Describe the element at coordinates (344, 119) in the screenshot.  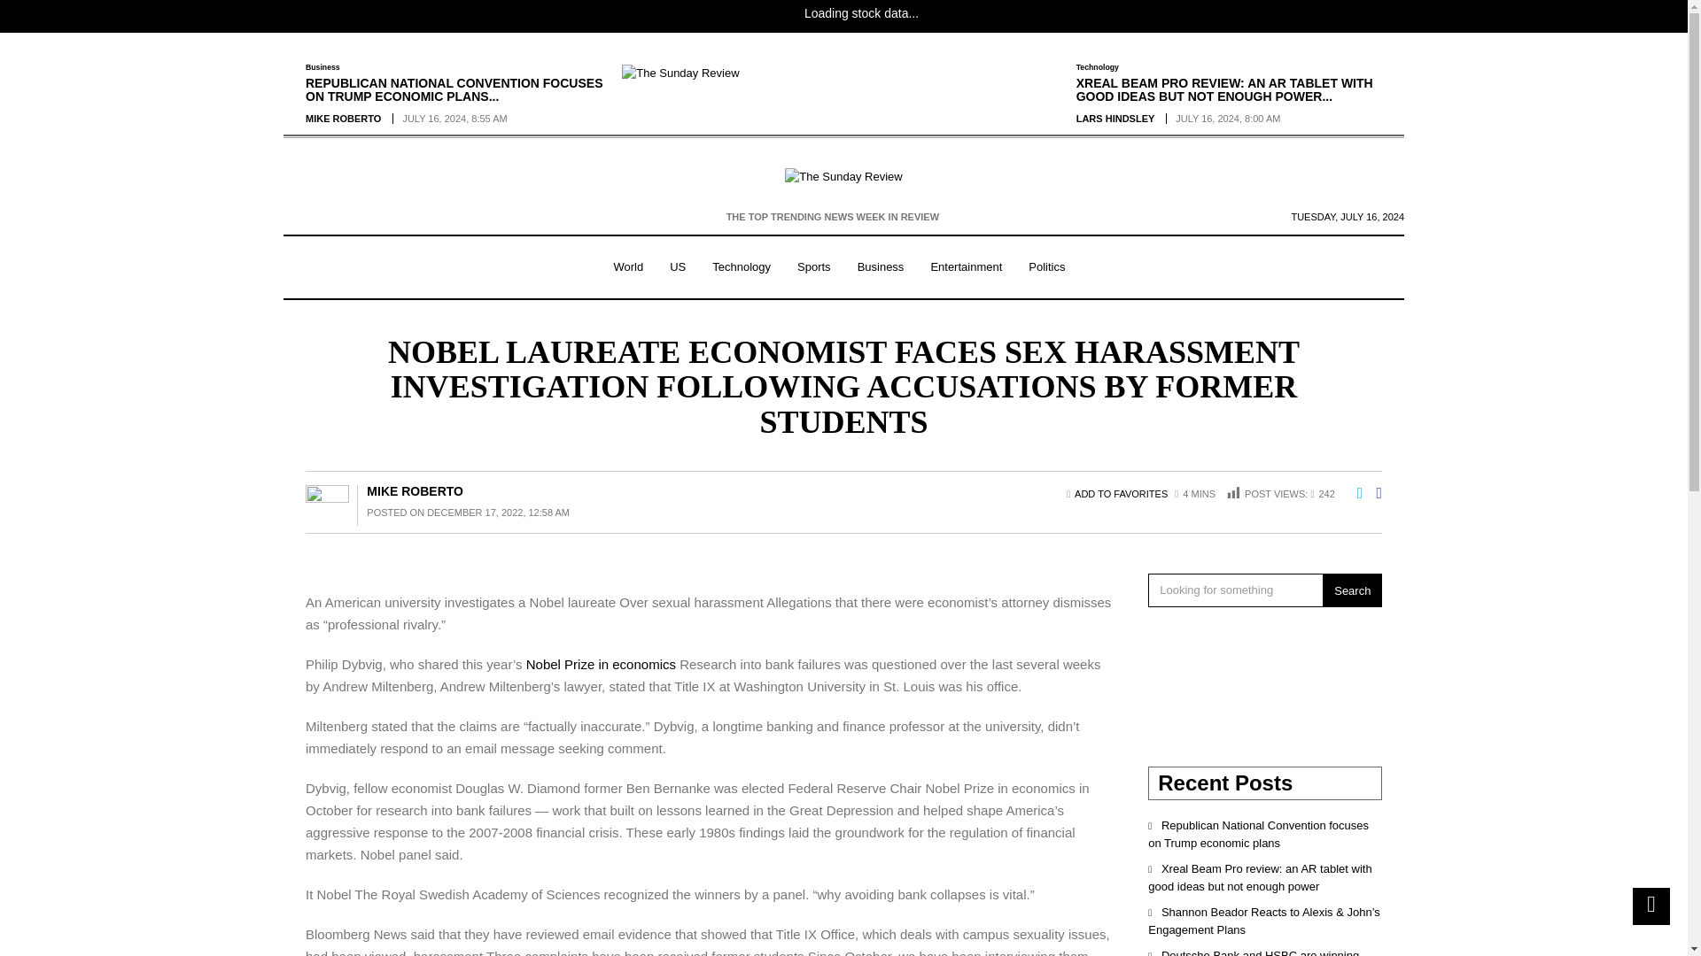
I see `Posts by Mike Roberto` at that location.